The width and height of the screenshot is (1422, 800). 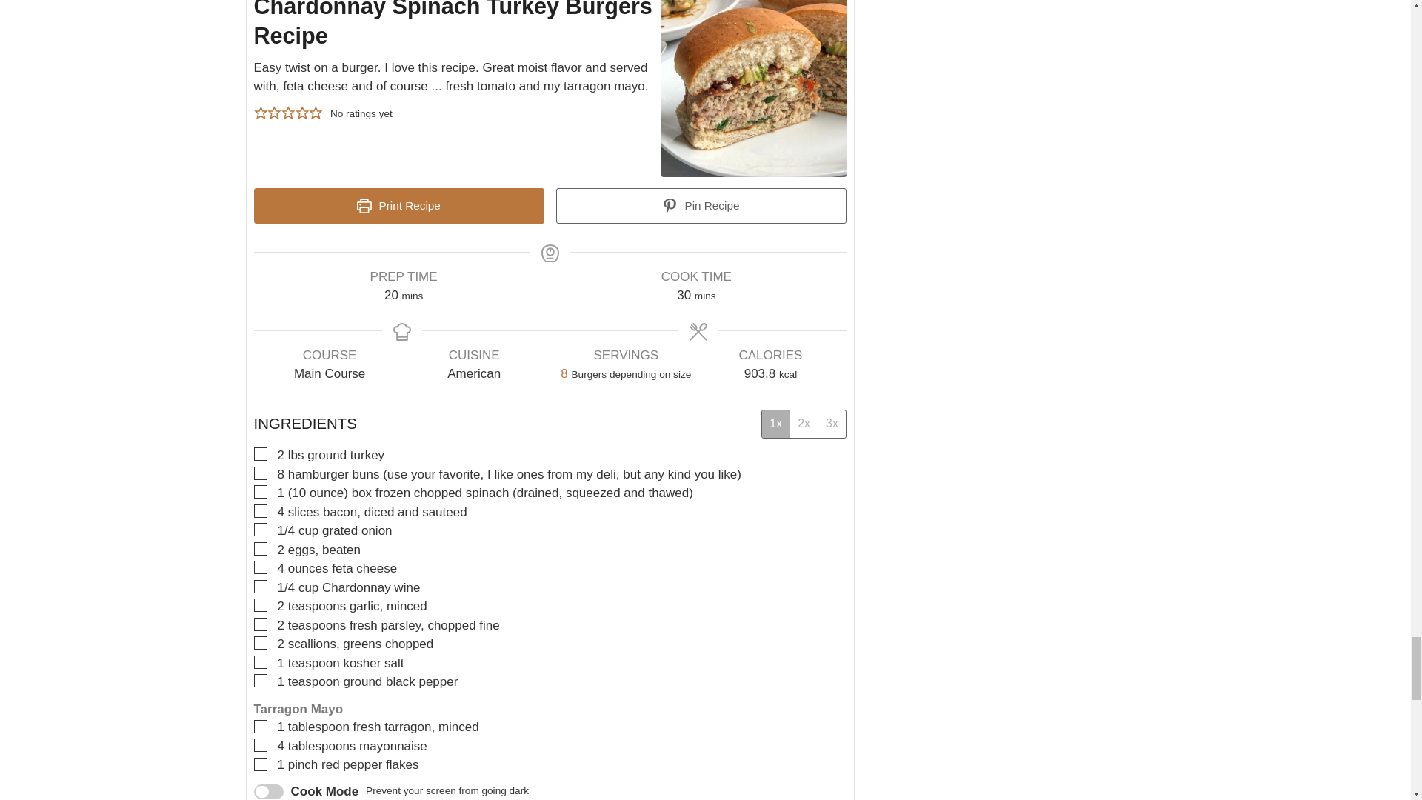 I want to click on 1x, so click(x=775, y=424).